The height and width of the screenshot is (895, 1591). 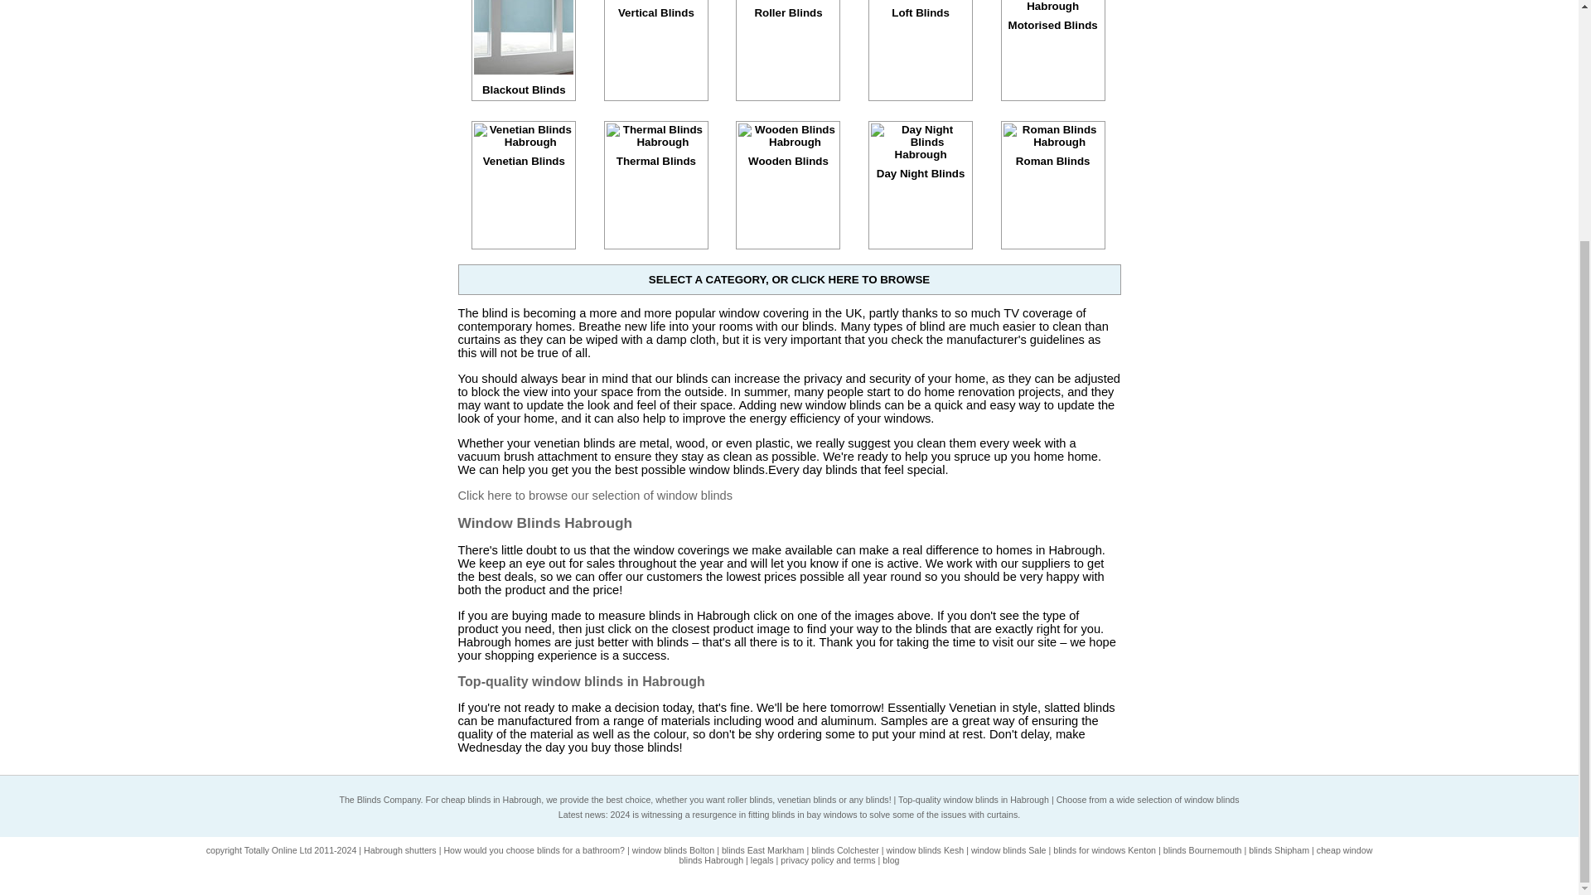 I want to click on Motorised Blinds, so click(x=1052, y=15).